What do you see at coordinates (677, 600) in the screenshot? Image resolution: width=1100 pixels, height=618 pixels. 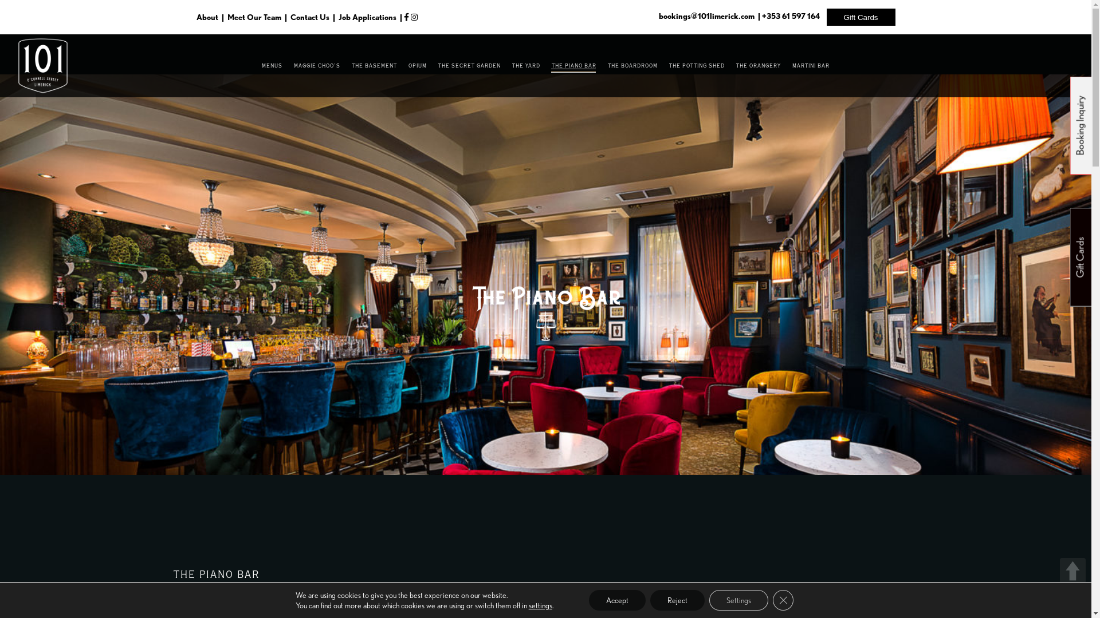 I see `Reject` at bounding box center [677, 600].